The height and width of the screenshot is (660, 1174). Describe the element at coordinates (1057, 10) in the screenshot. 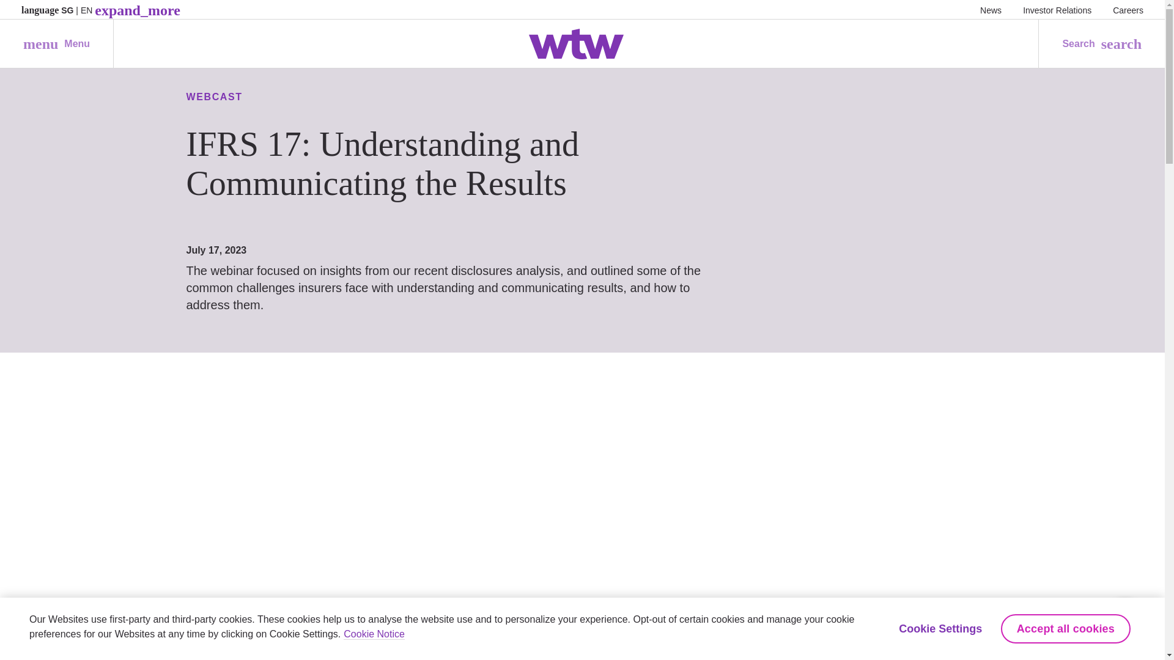

I see `Careers` at that location.